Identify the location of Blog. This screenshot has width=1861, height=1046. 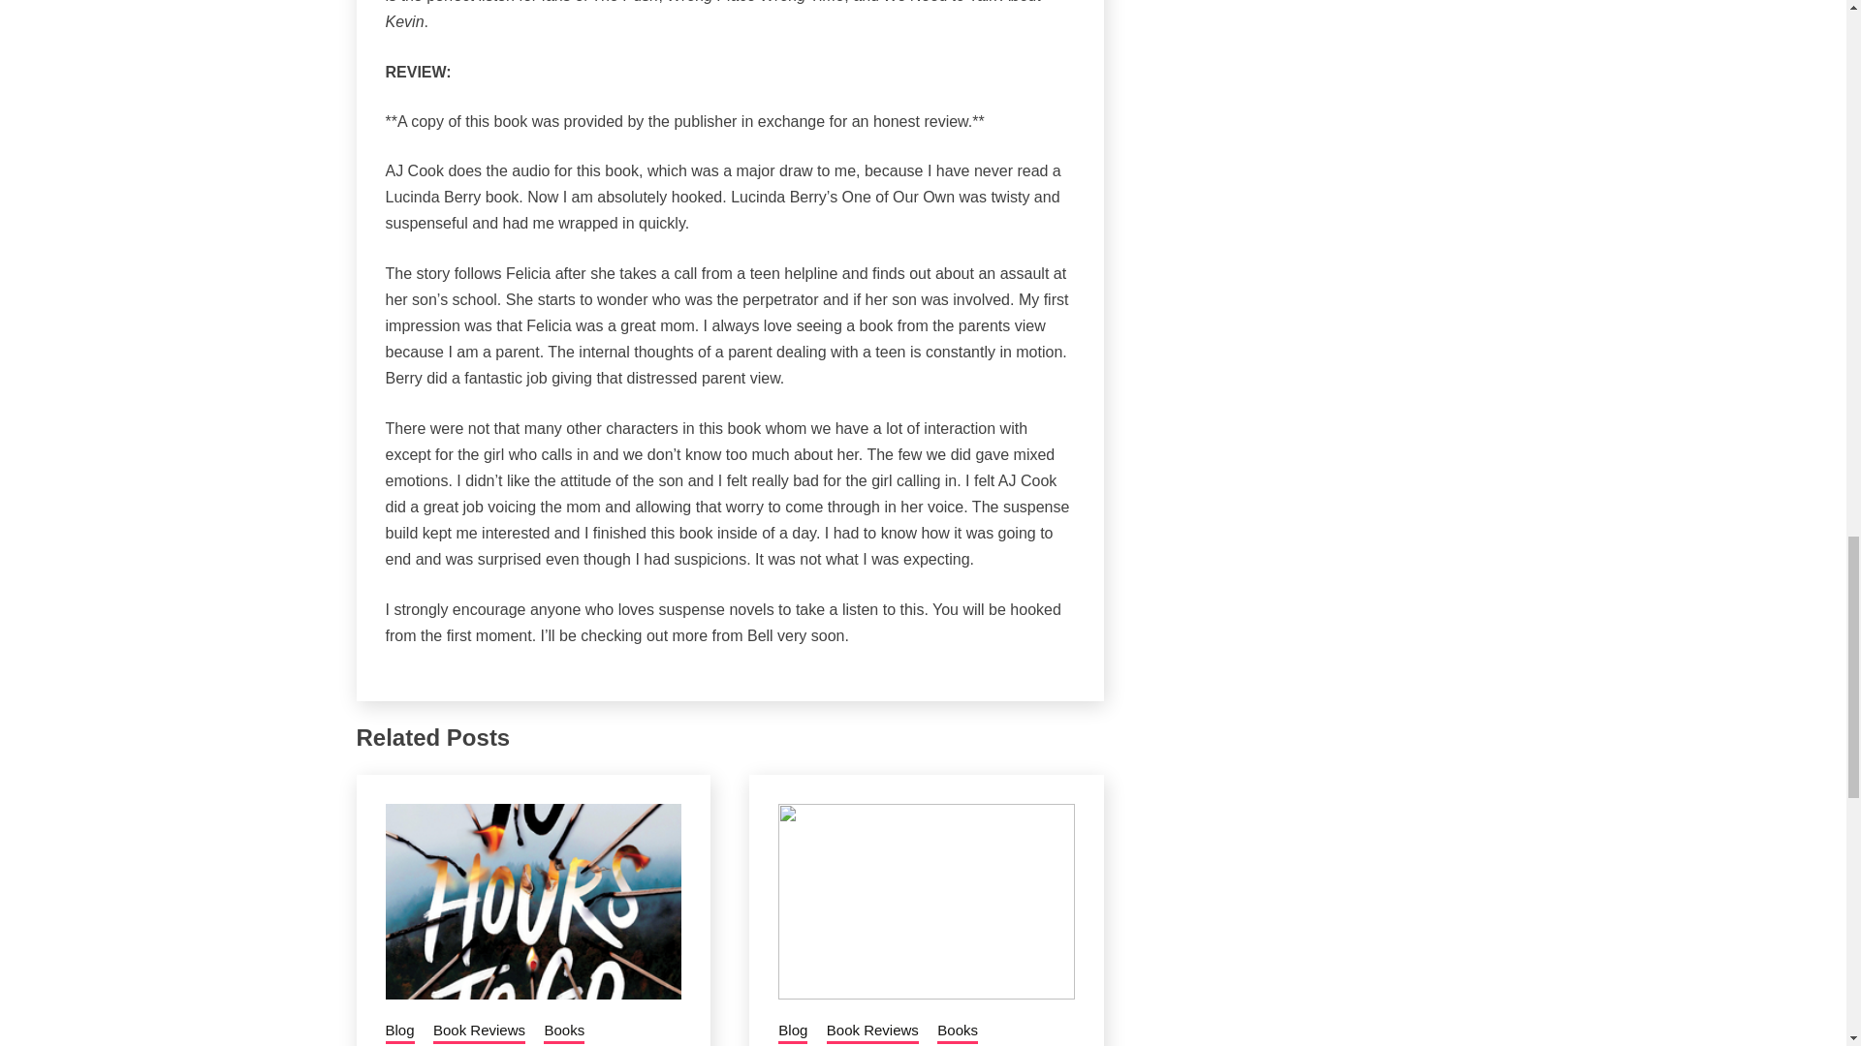
(399, 1032).